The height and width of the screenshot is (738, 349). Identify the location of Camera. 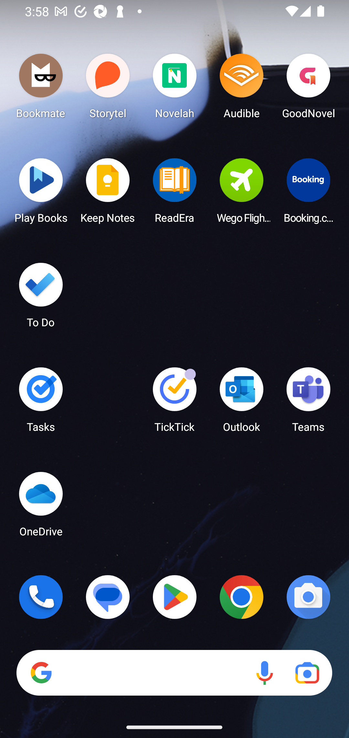
(308, 597).